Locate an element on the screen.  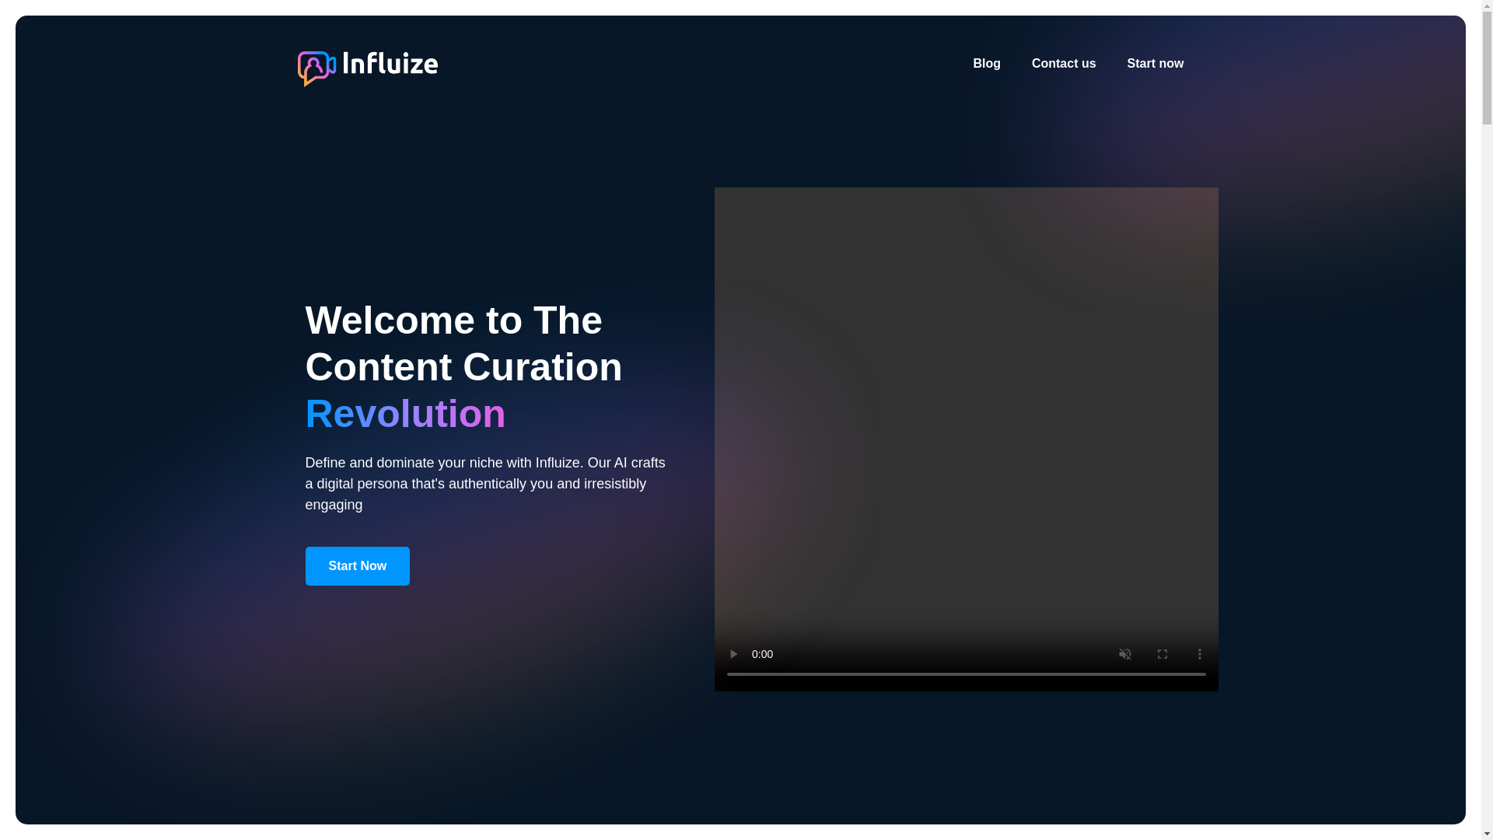
Contact us is located at coordinates (1064, 63).